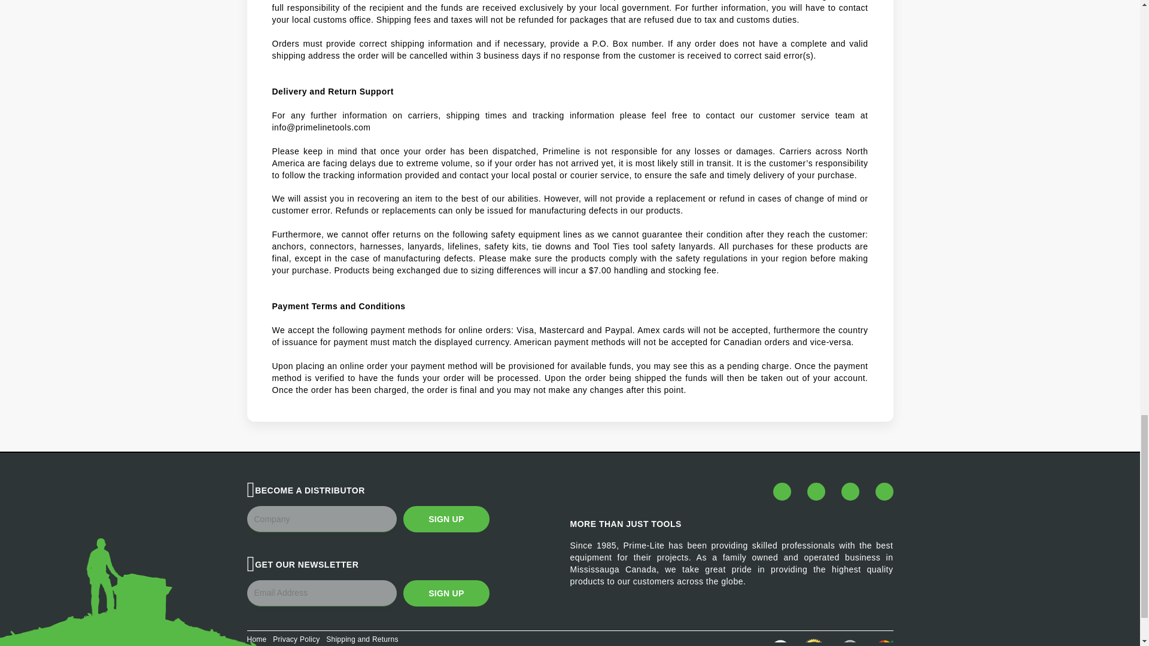  What do you see at coordinates (446, 519) in the screenshot?
I see `Sign Up` at bounding box center [446, 519].